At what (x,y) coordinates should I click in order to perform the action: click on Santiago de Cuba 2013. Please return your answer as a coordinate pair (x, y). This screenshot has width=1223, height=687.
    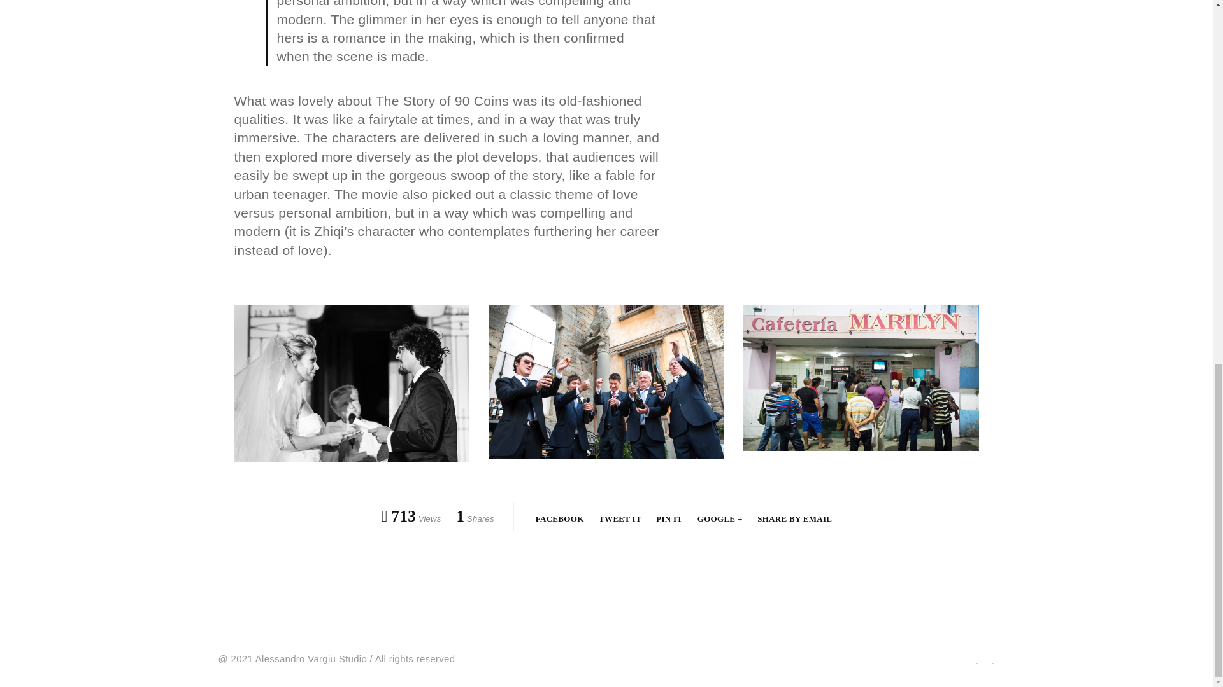
    Looking at the image, I should click on (861, 378).